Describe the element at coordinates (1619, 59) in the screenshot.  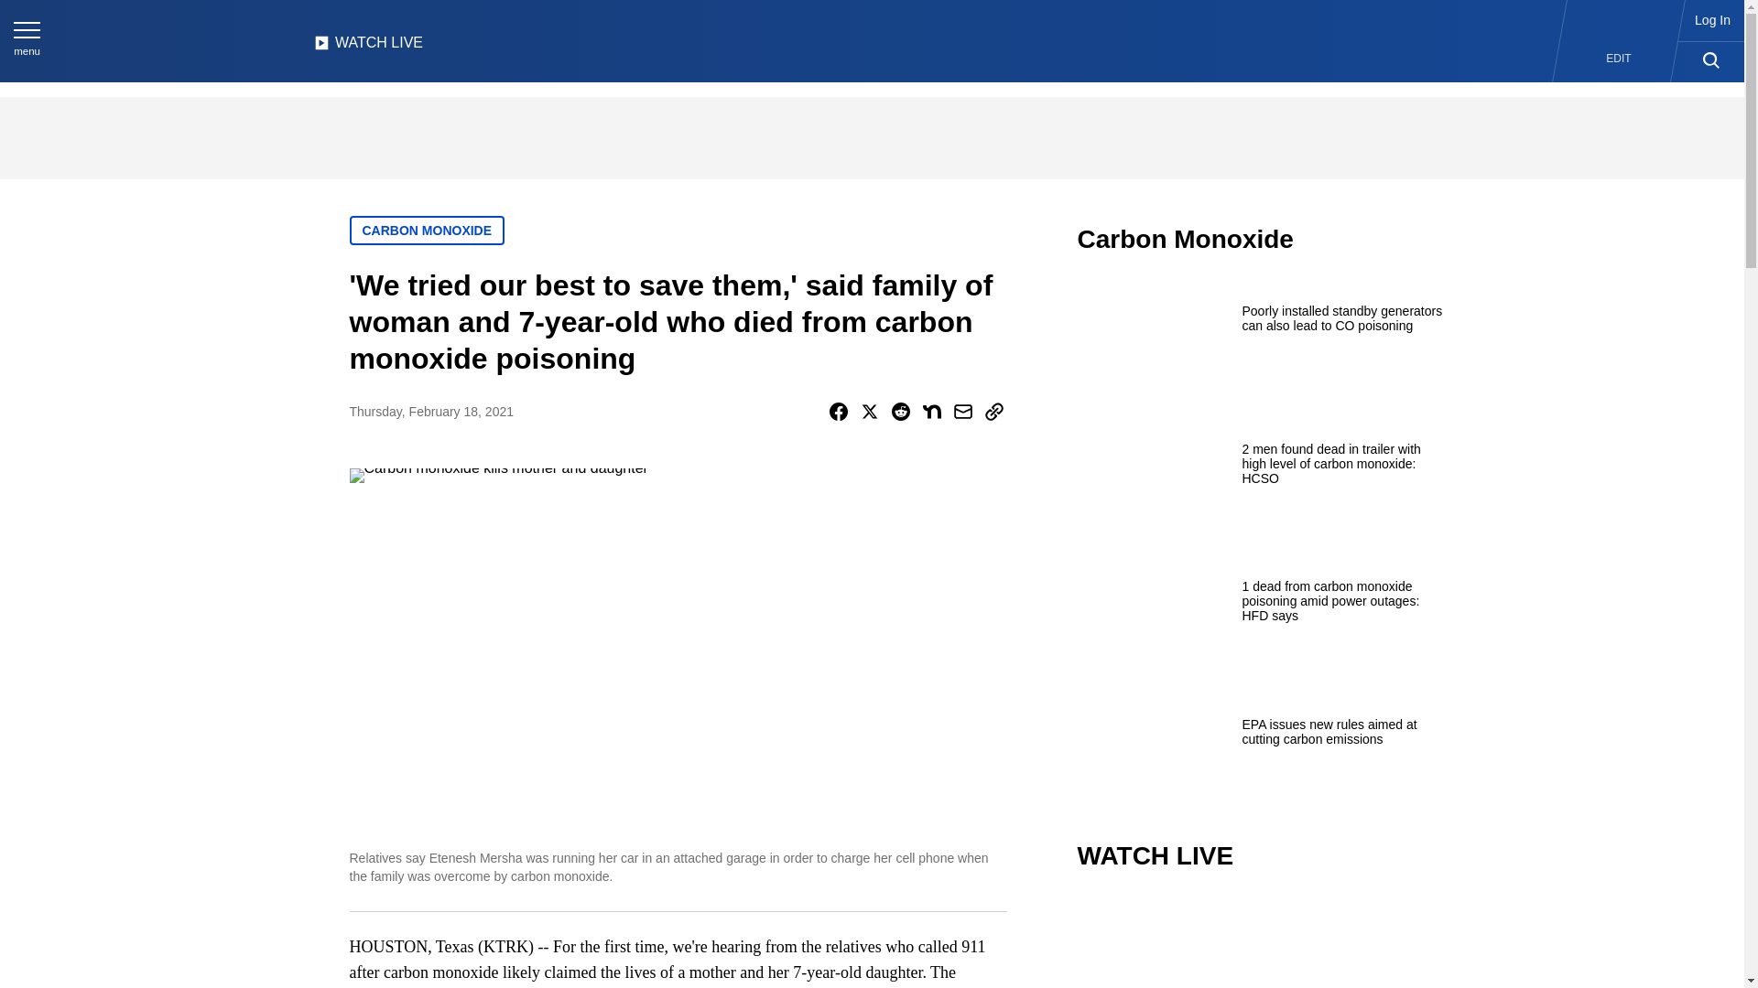
I see `EDIT` at that location.